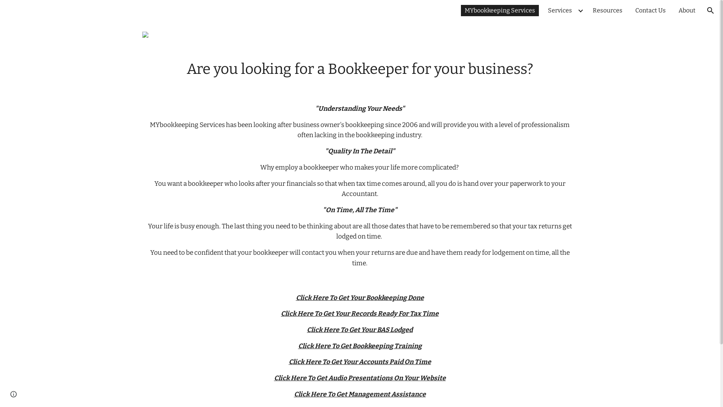  What do you see at coordinates (360, 298) in the screenshot?
I see `Click Here To Get Your Bookkeeping Done` at bounding box center [360, 298].